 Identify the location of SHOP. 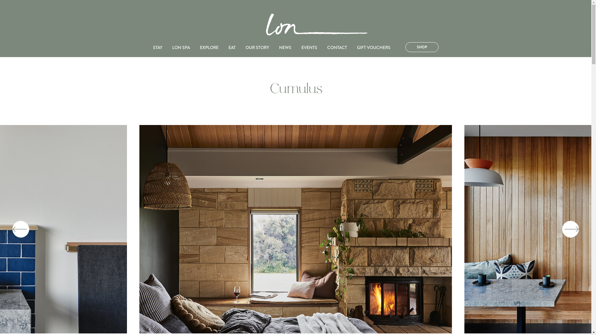
(422, 47).